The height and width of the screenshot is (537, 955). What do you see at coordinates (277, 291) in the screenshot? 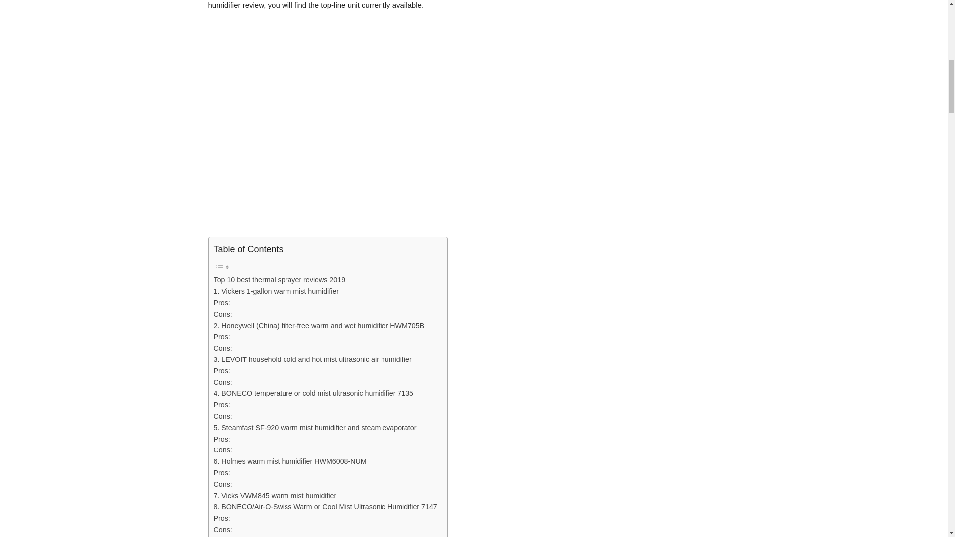
I see `1. Vickers 1-gallon warm mist humidifier` at bounding box center [277, 291].